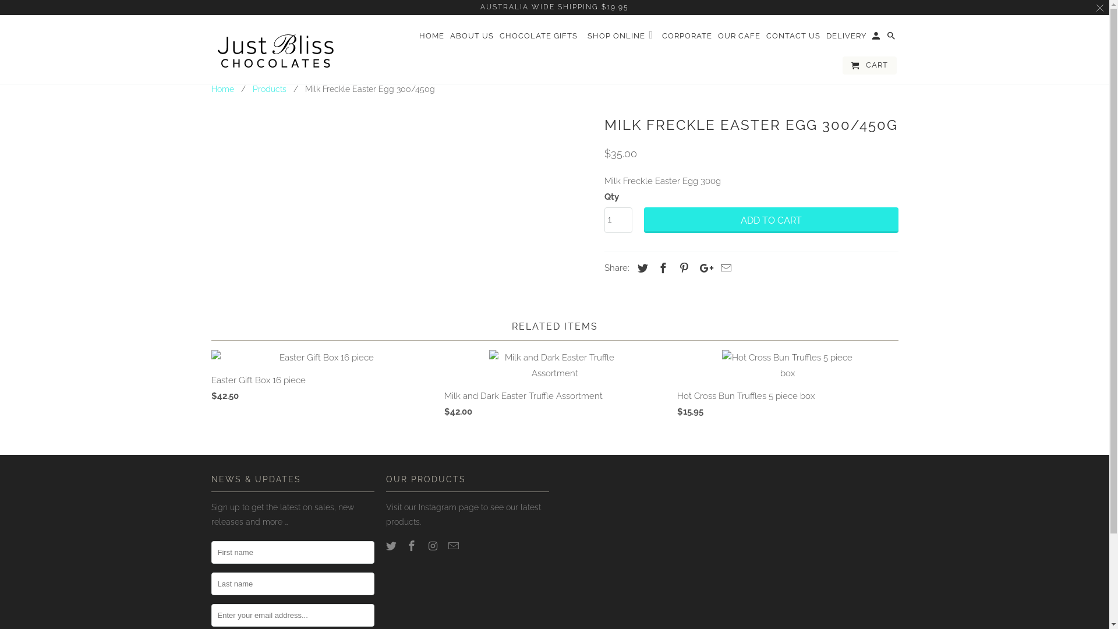 This screenshot has width=1118, height=629. What do you see at coordinates (892, 38) in the screenshot?
I see `Search` at bounding box center [892, 38].